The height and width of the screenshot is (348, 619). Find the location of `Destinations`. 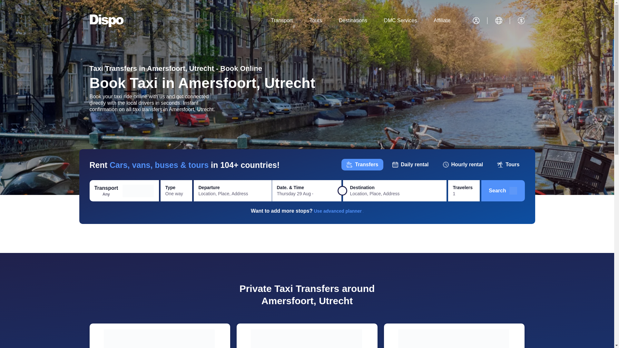

Destinations is located at coordinates (353, 20).